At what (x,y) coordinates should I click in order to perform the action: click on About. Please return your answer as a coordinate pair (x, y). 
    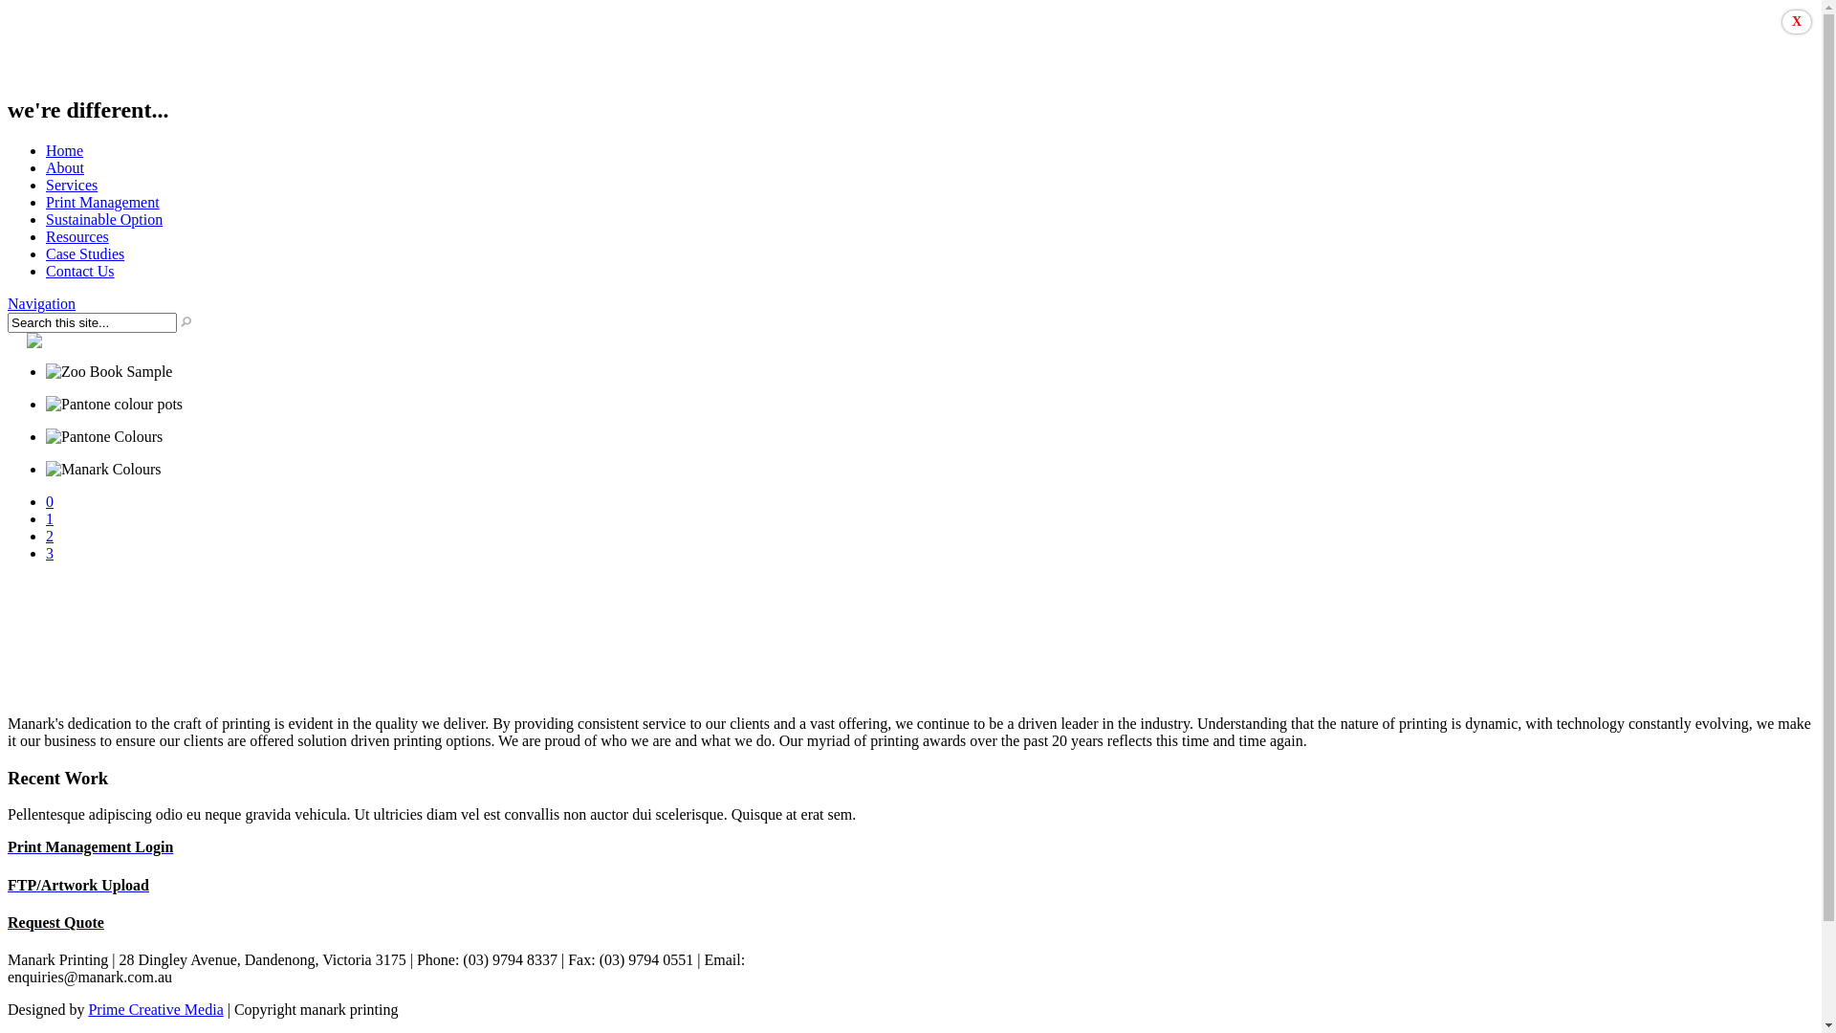
    Looking at the image, I should click on (65, 168).